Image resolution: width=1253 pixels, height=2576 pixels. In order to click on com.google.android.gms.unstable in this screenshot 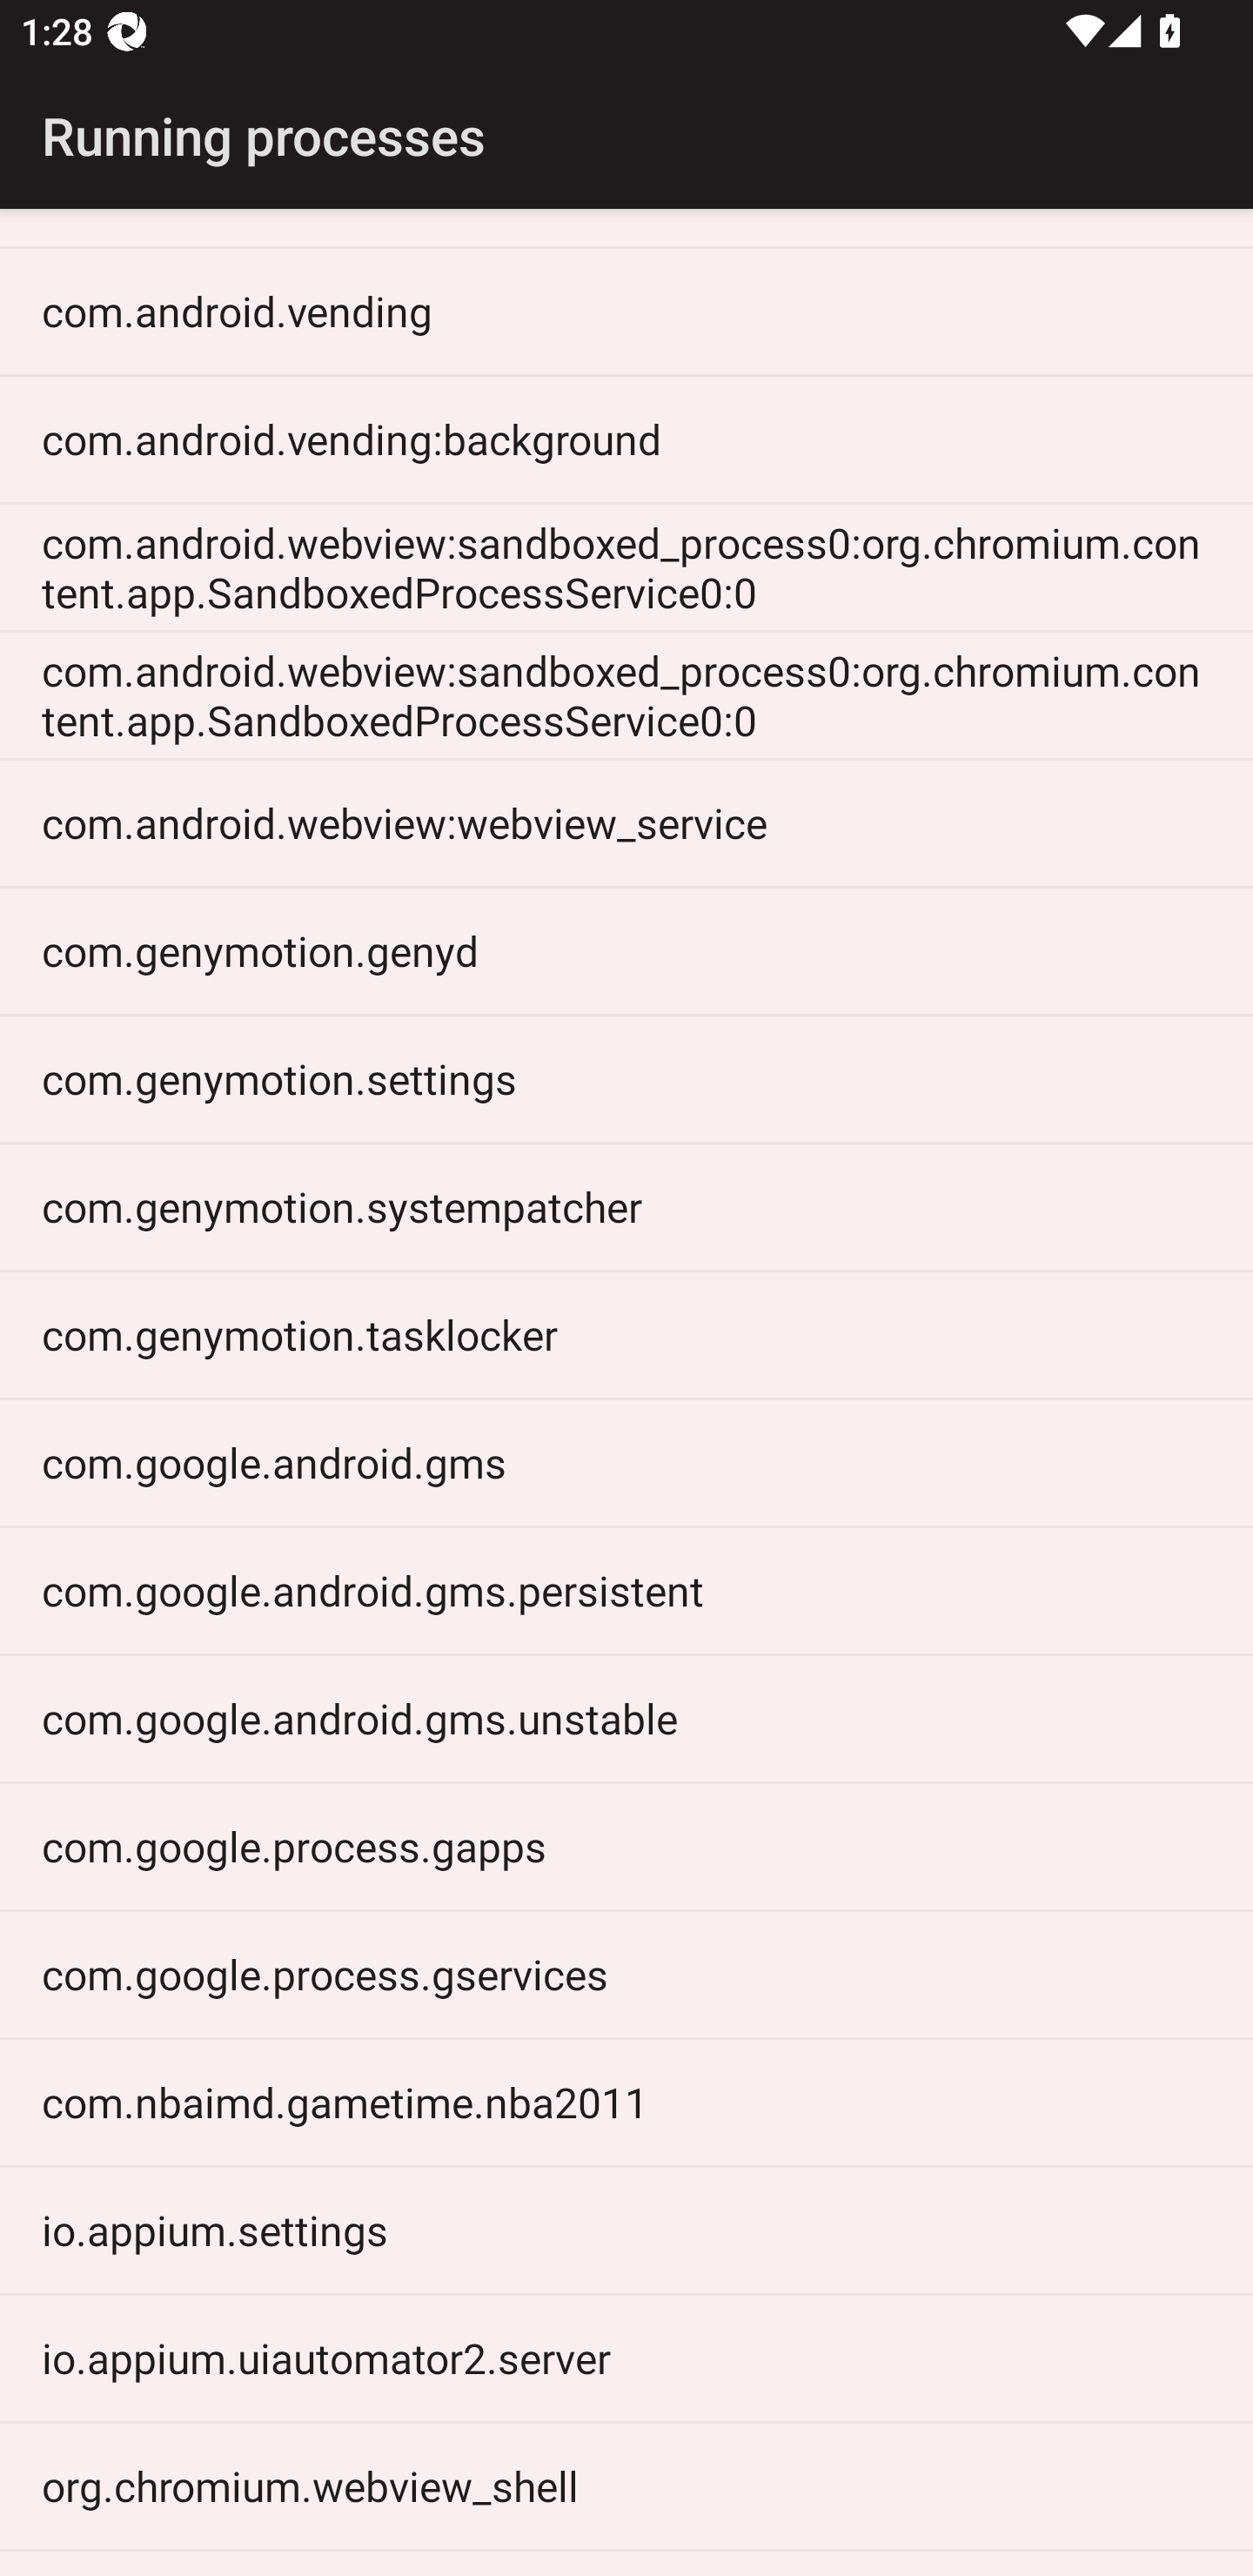, I will do `click(626, 1720)`.